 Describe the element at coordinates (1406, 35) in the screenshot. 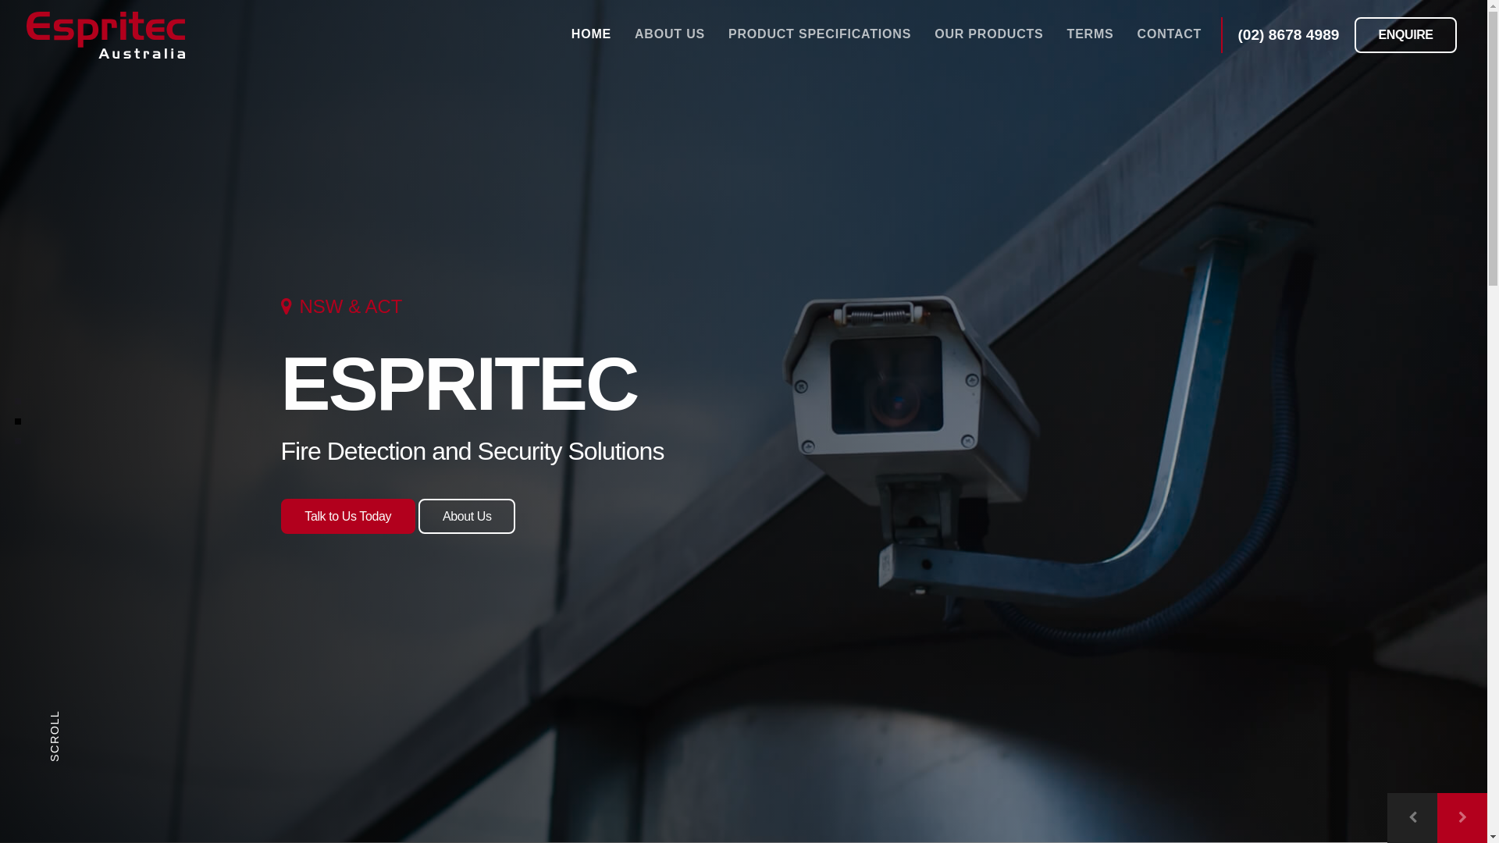

I see `ENQUIRE` at that location.